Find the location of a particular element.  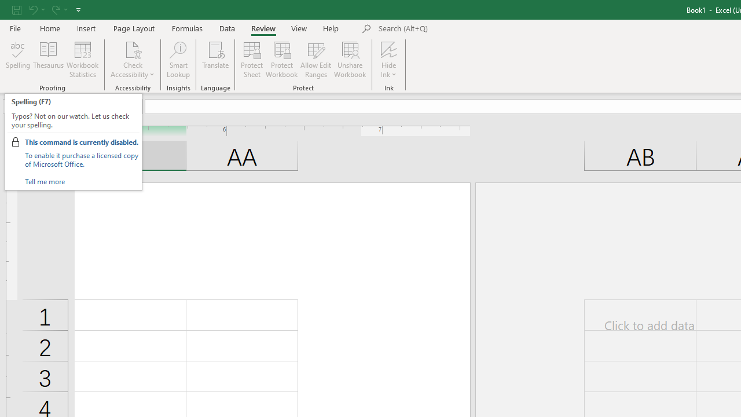

Protect Workbook... is located at coordinates (281, 59).